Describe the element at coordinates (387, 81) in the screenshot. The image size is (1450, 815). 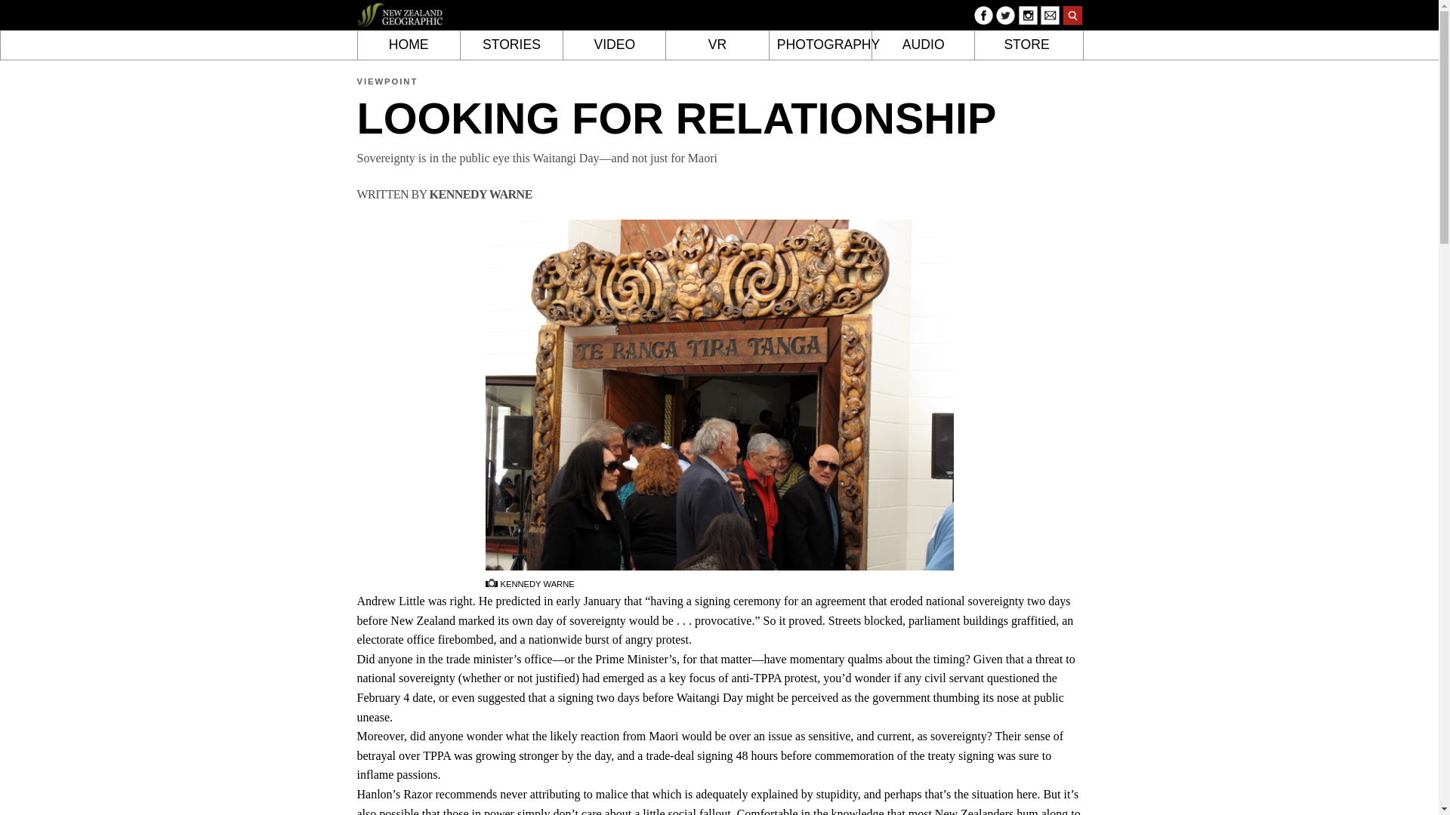
I see `VIEWPOINT` at that location.